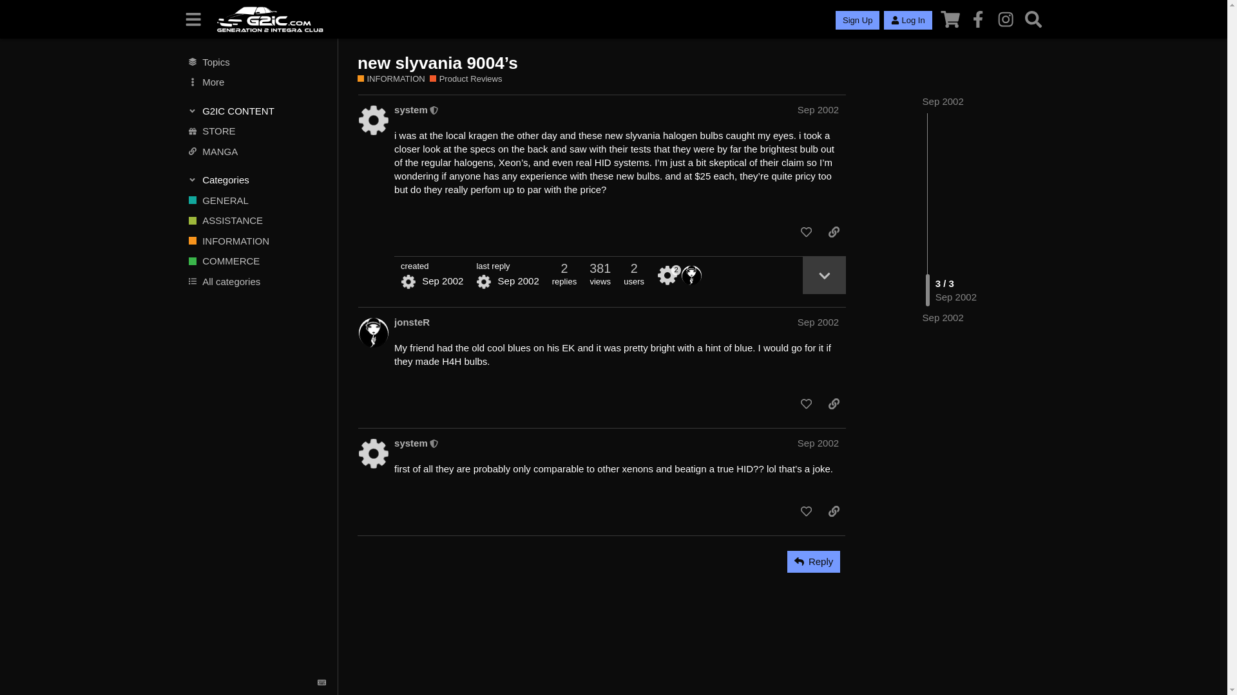 This screenshot has height=695, width=1237. What do you see at coordinates (818, 109) in the screenshot?
I see `Sep 2002` at bounding box center [818, 109].